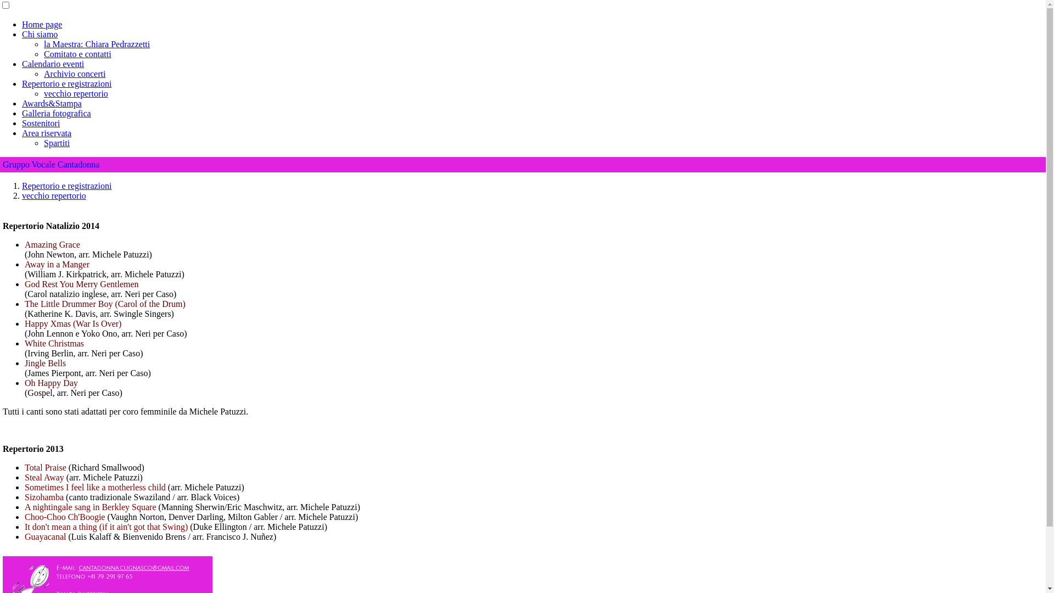  I want to click on Spartiti, so click(57, 143).